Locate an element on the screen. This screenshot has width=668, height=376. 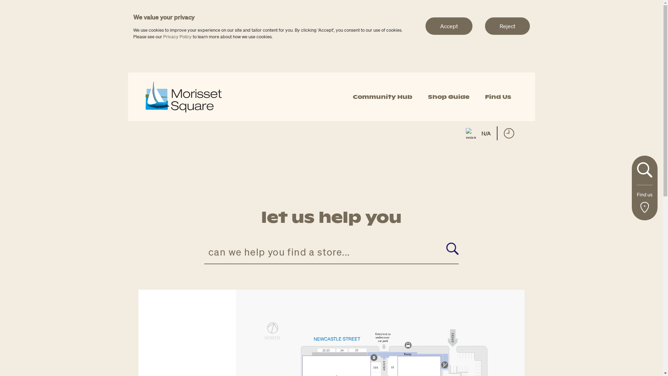
Shop Guide is located at coordinates (449, 97).